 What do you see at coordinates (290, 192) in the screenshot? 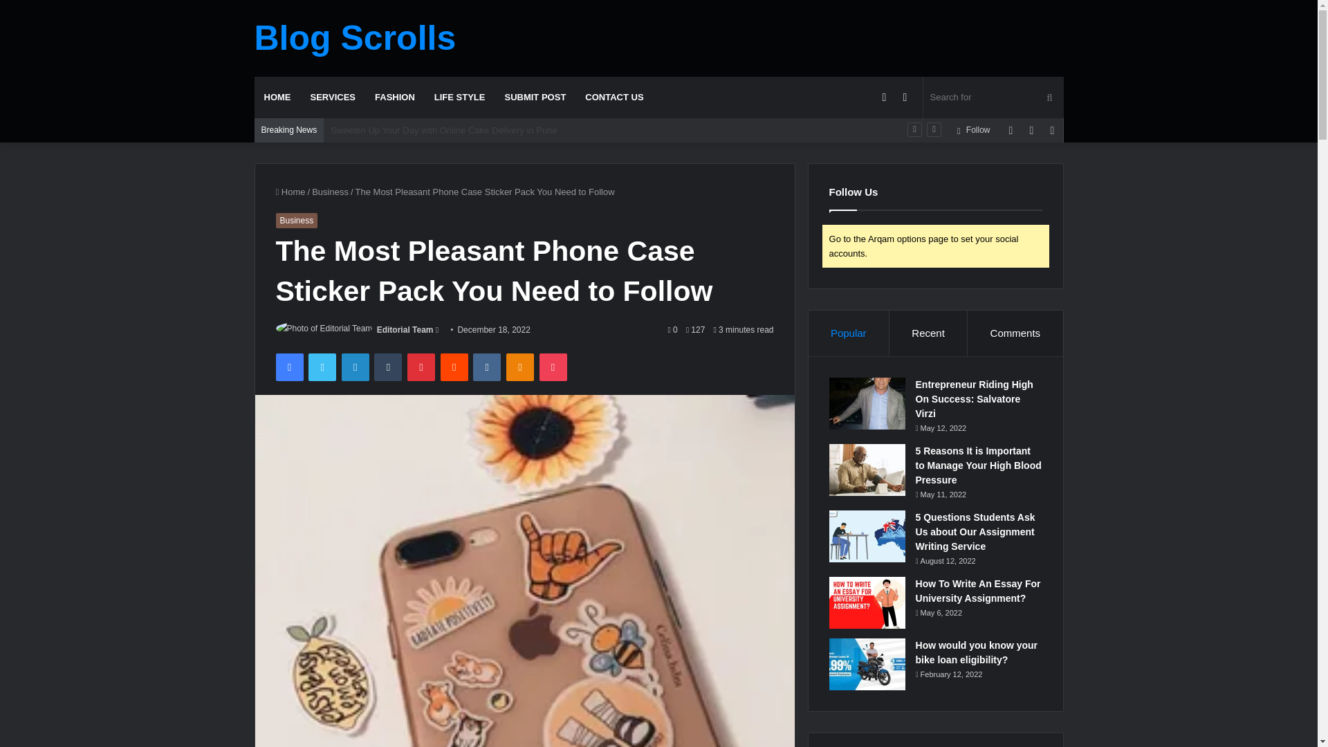
I see `Home` at bounding box center [290, 192].